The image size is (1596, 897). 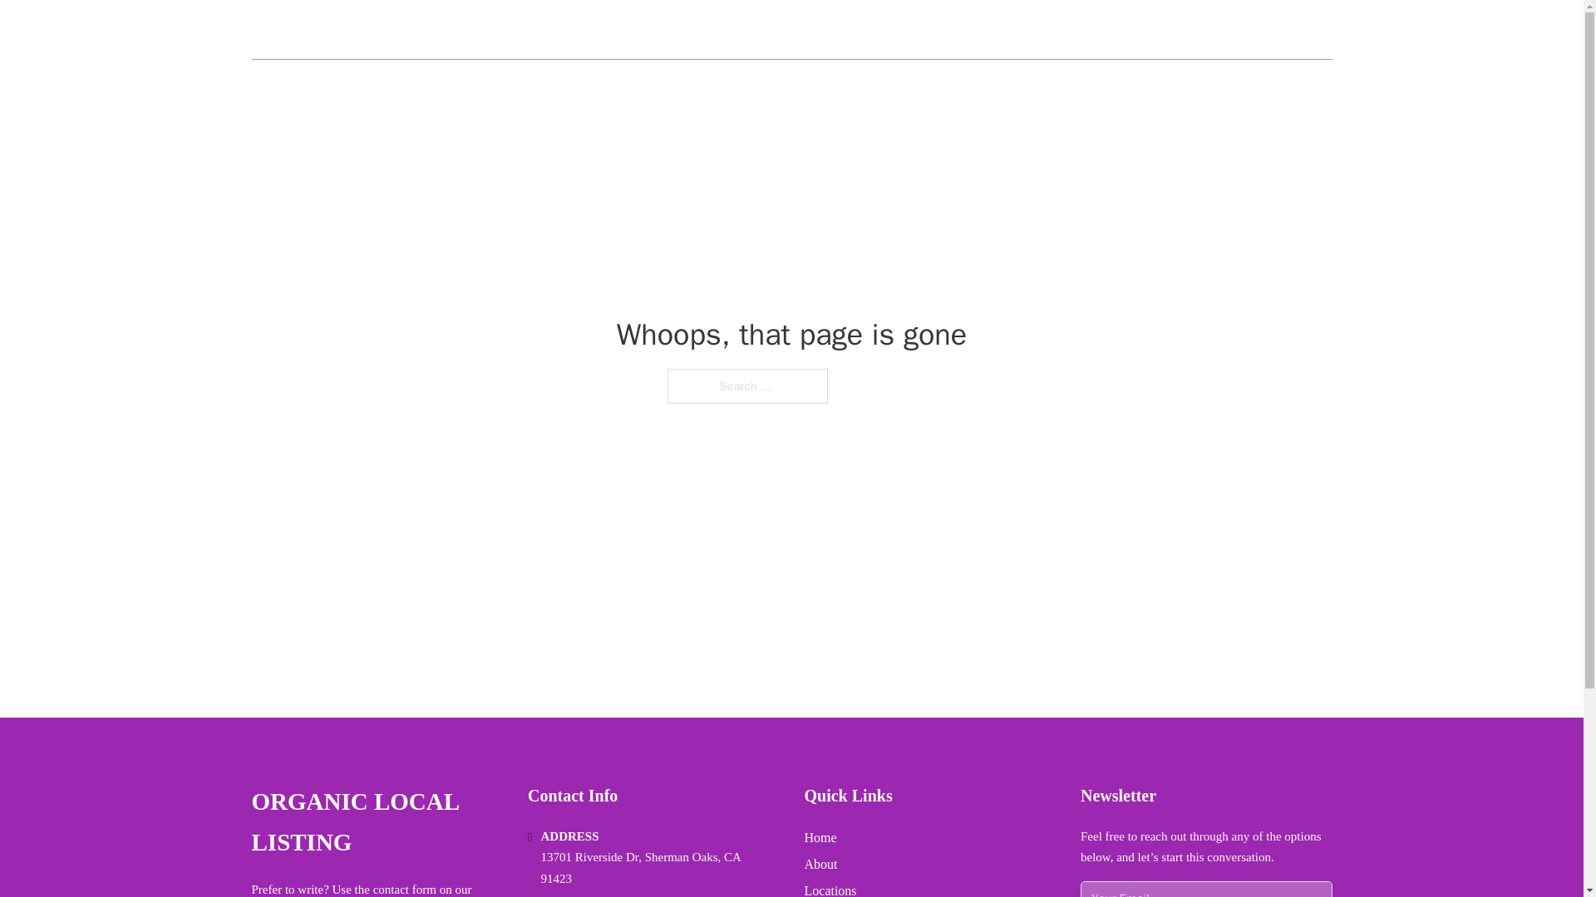 I want to click on LOCATIONS, so click(x=1212, y=29).